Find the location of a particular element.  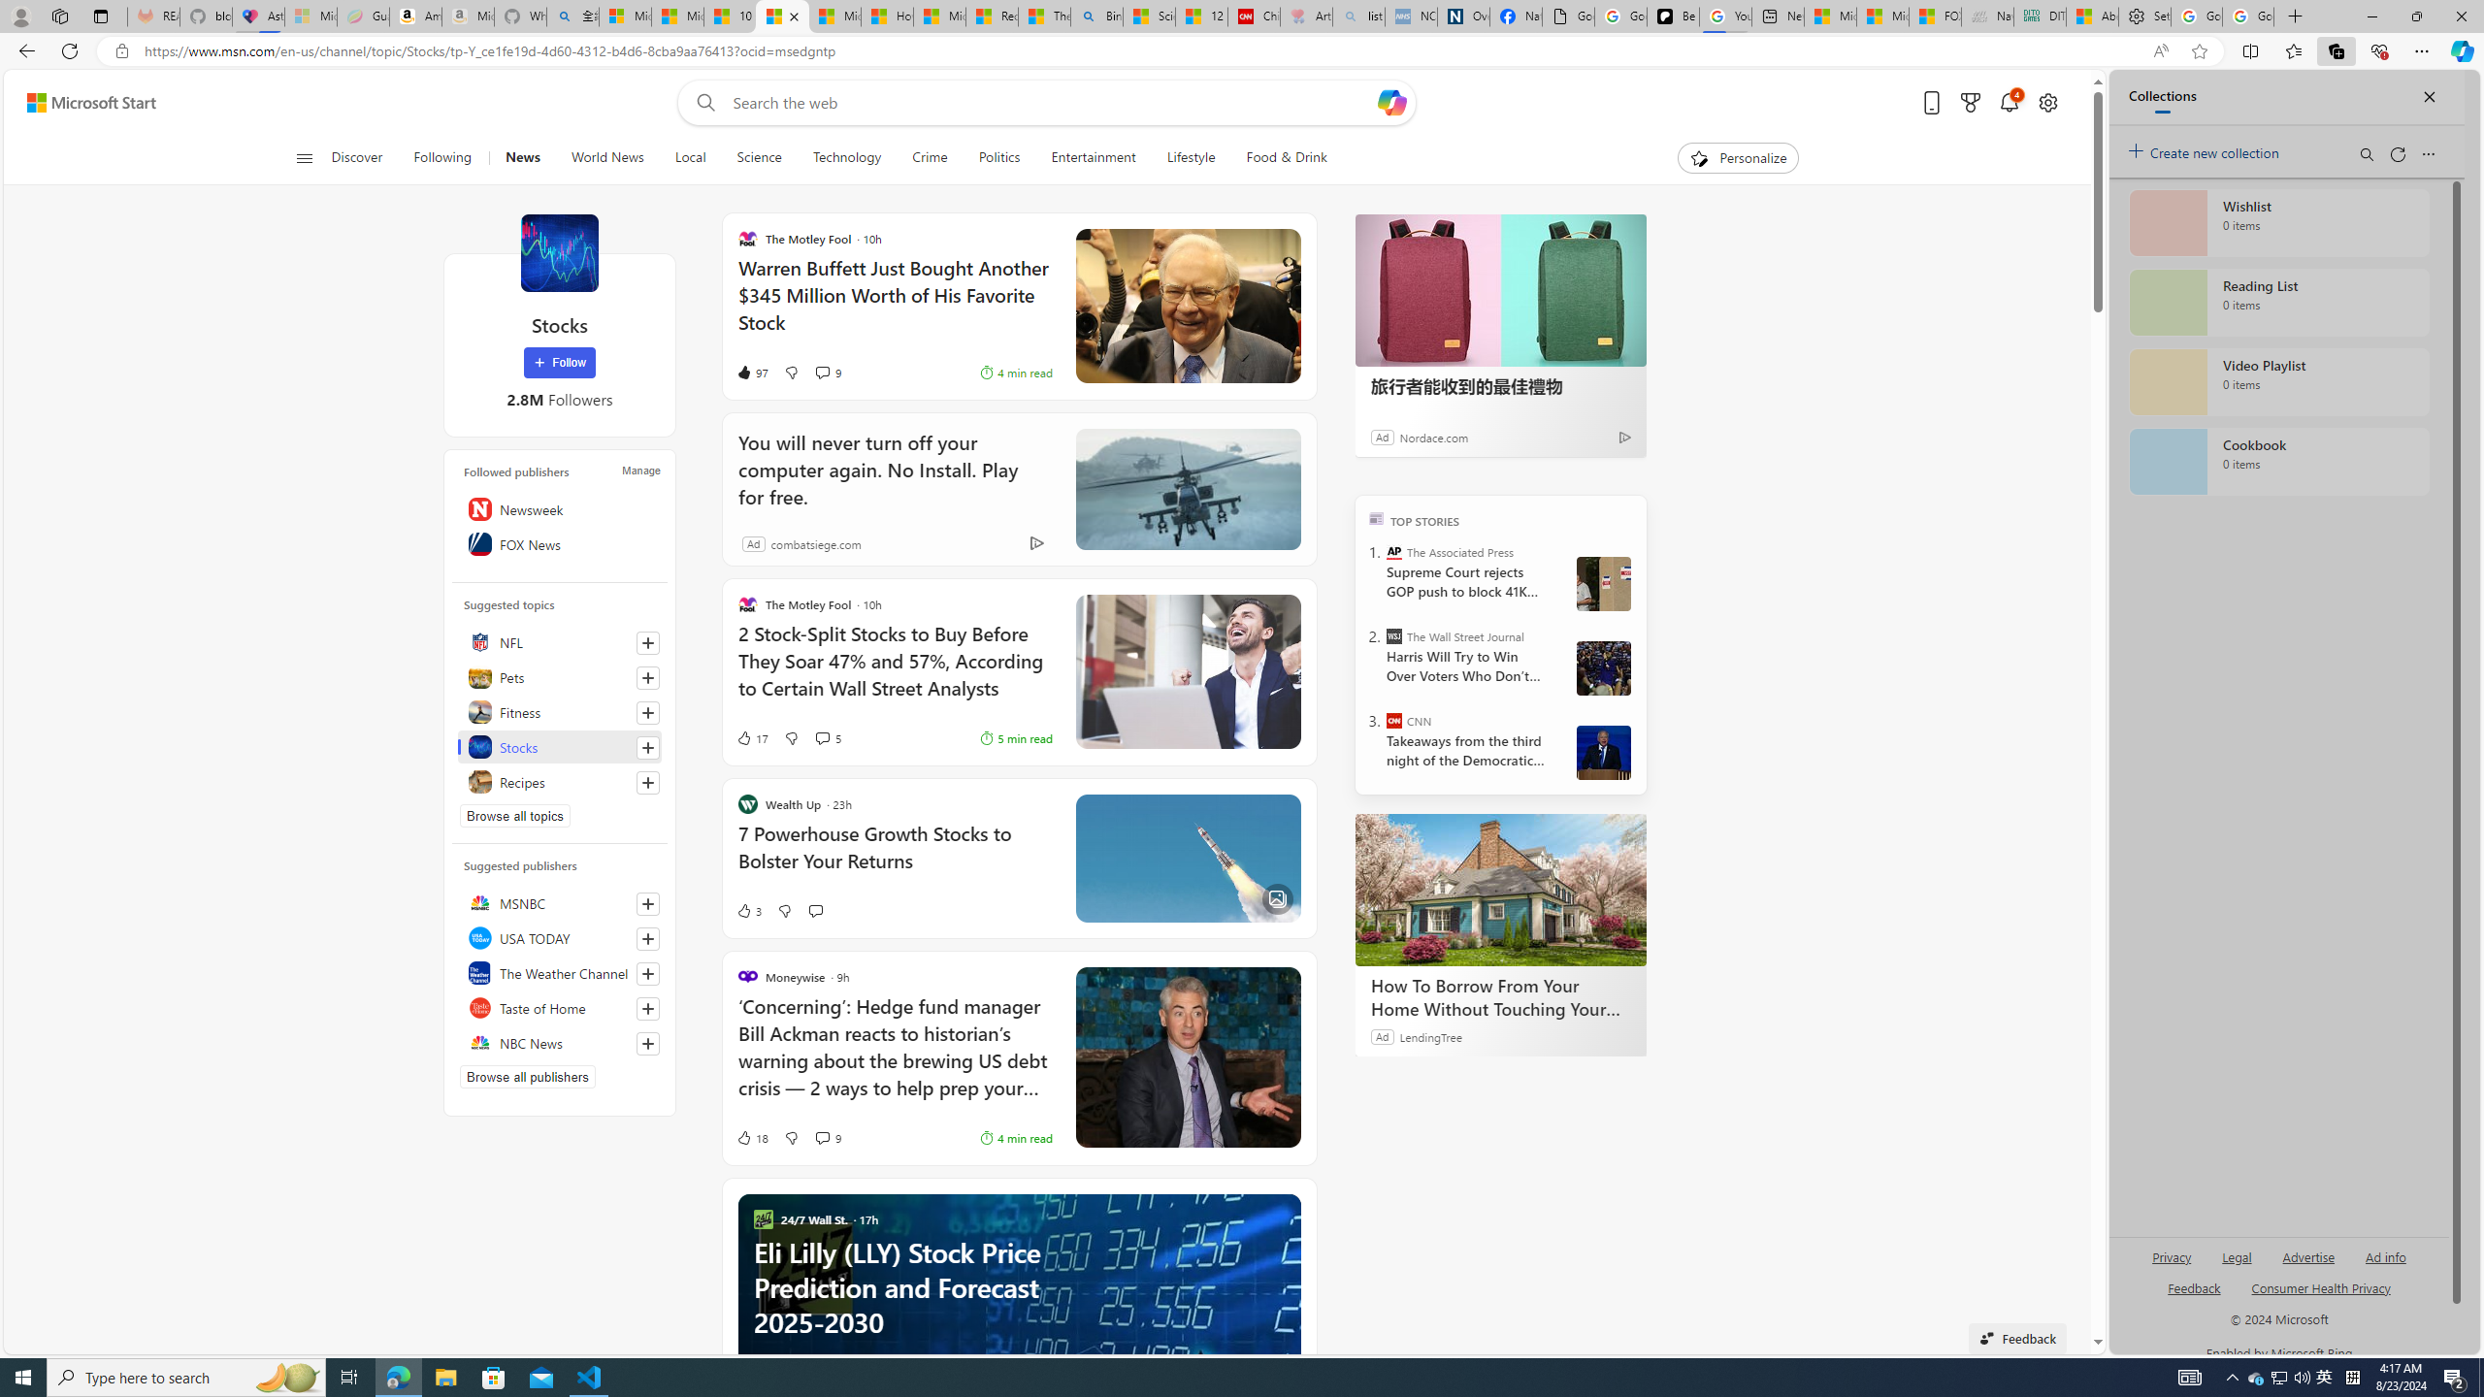

Microsoft rewards is located at coordinates (1970, 103).